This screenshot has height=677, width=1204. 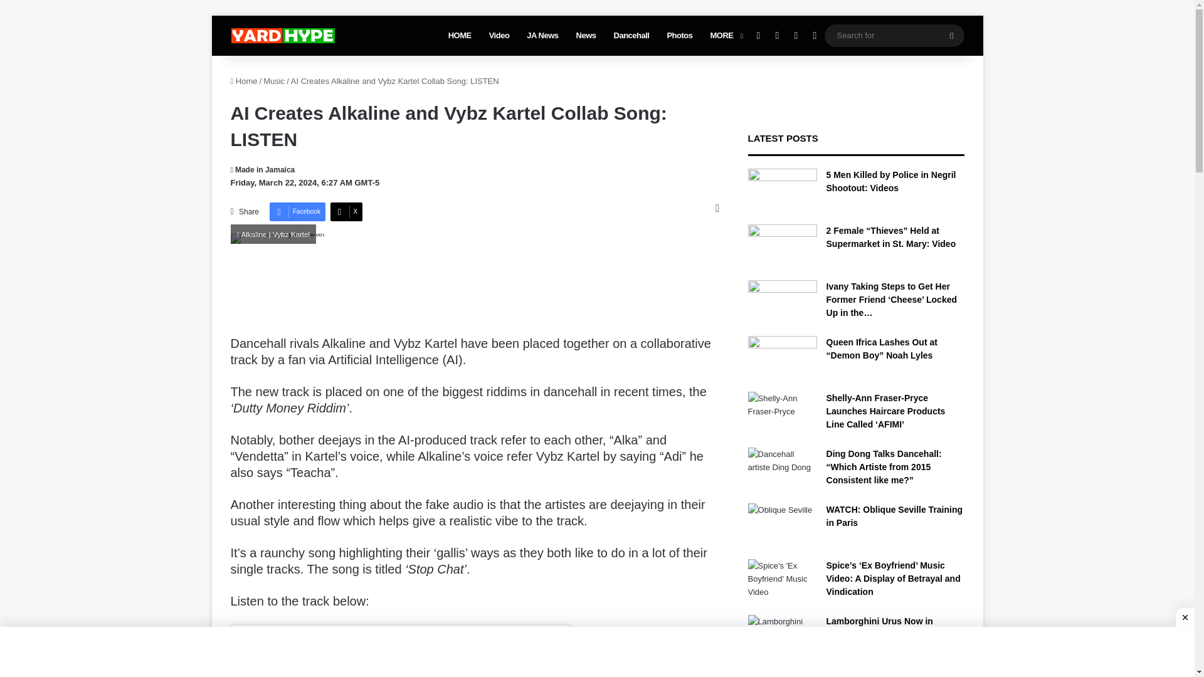 What do you see at coordinates (758, 35) in the screenshot?
I see `Facebook` at bounding box center [758, 35].